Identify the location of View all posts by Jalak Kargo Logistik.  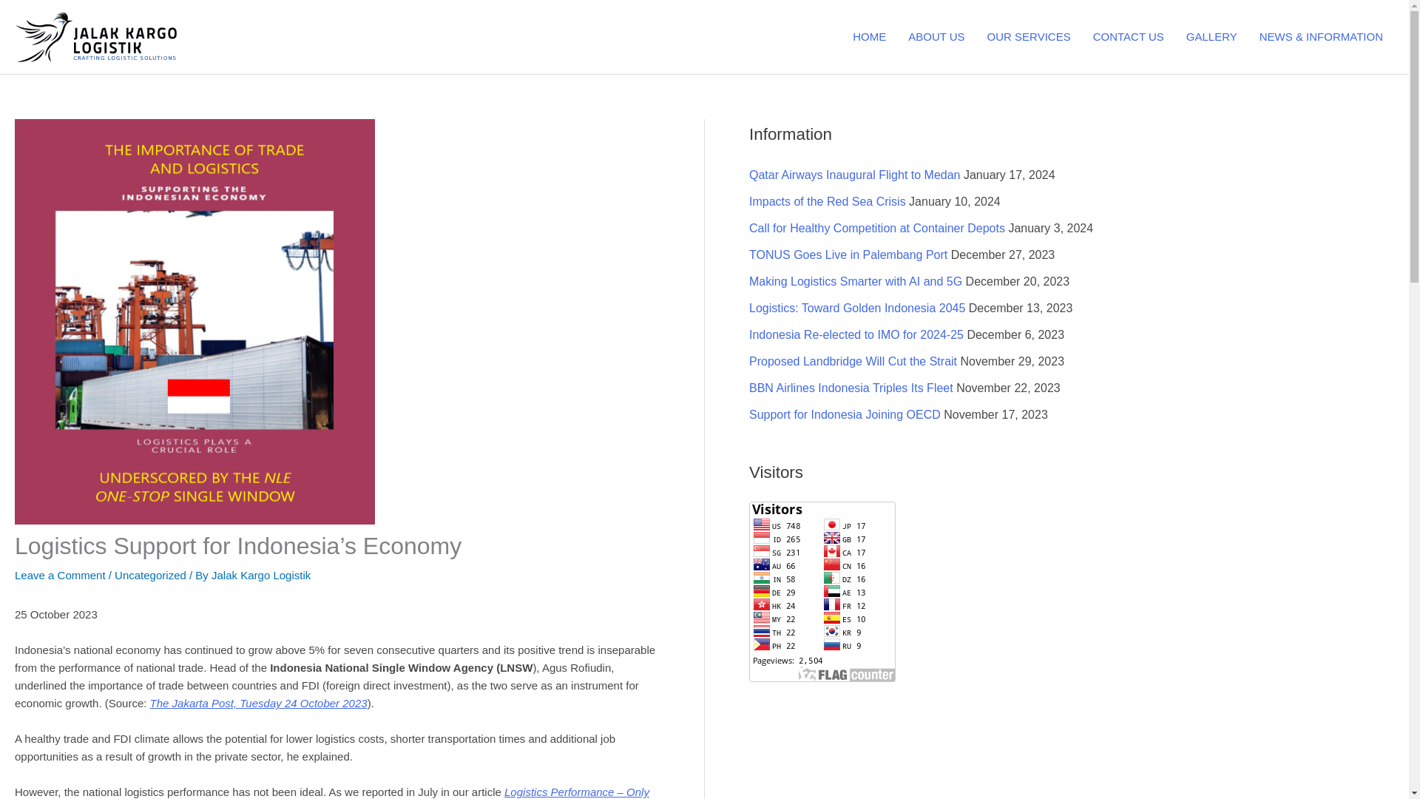
(261, 575).